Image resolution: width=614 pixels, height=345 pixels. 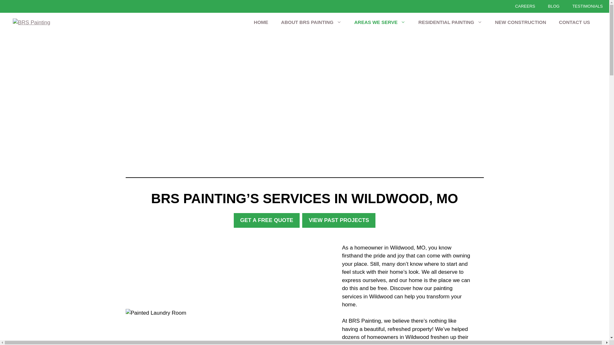 What do you see at coordinates (525, 6) in the screenshot?
I see `CAREERS` at bounding box center [525, 6].